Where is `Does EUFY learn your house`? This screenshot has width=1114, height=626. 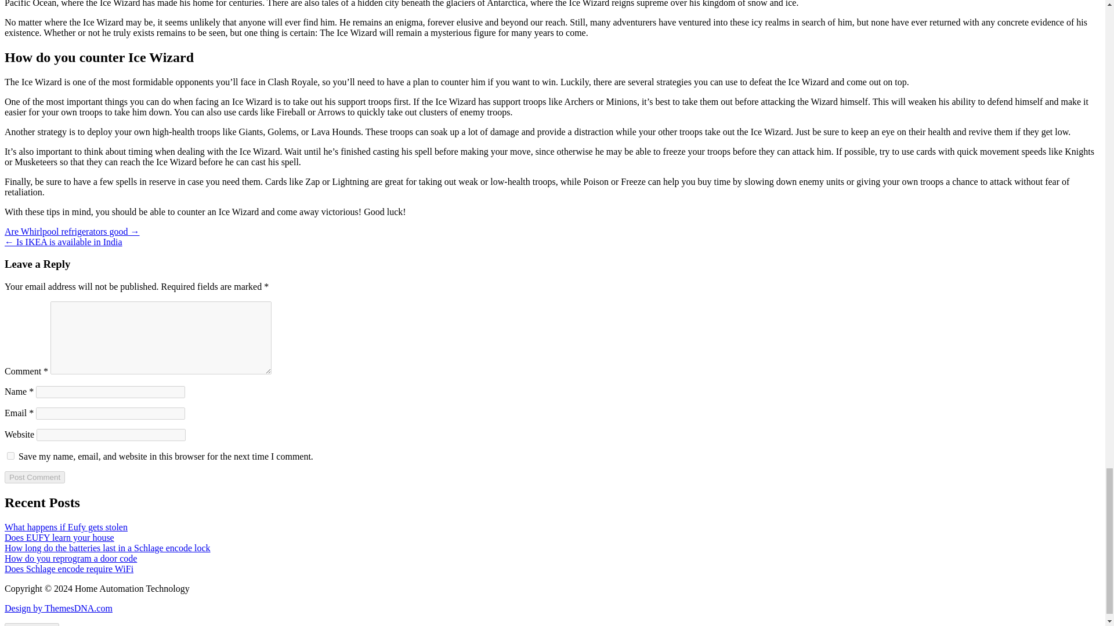 Does EUFY learn your house is located at coordinates (59, 538).